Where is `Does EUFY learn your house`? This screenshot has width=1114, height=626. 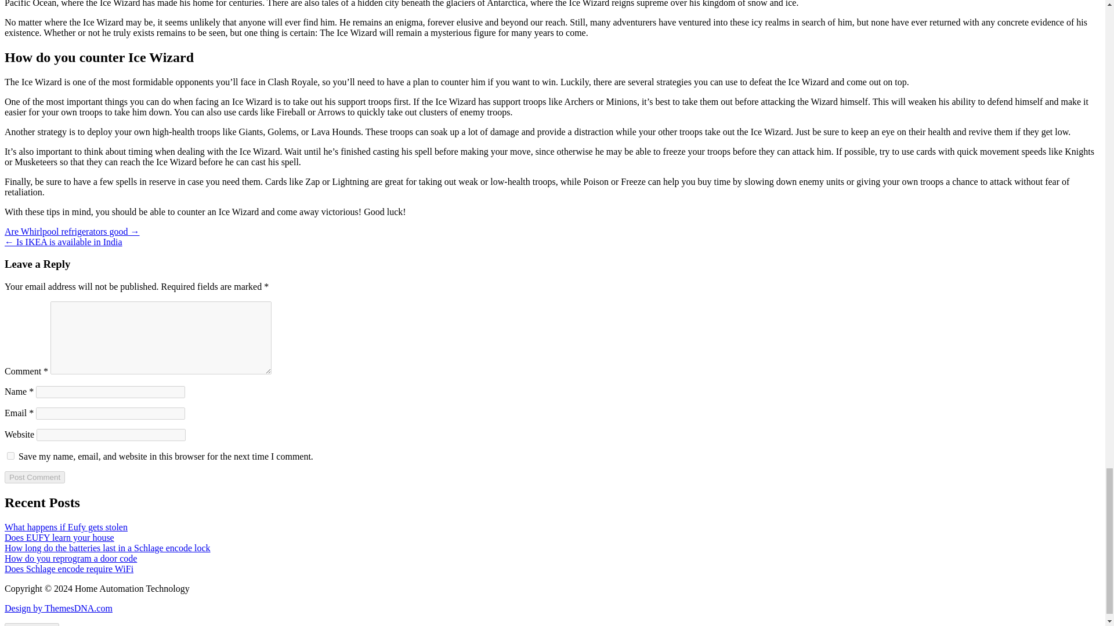 Does EUFY learn your house is located at coordinates (59, 538).